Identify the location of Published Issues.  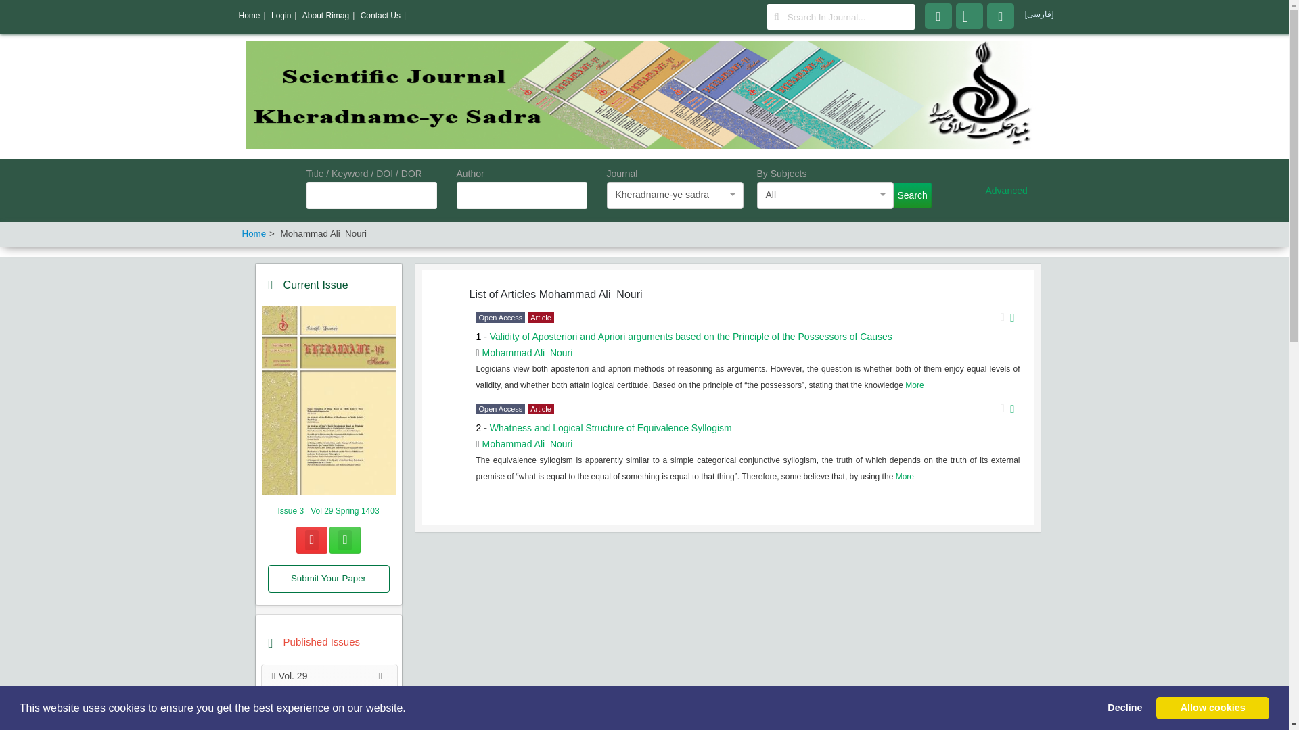
(321, 642).